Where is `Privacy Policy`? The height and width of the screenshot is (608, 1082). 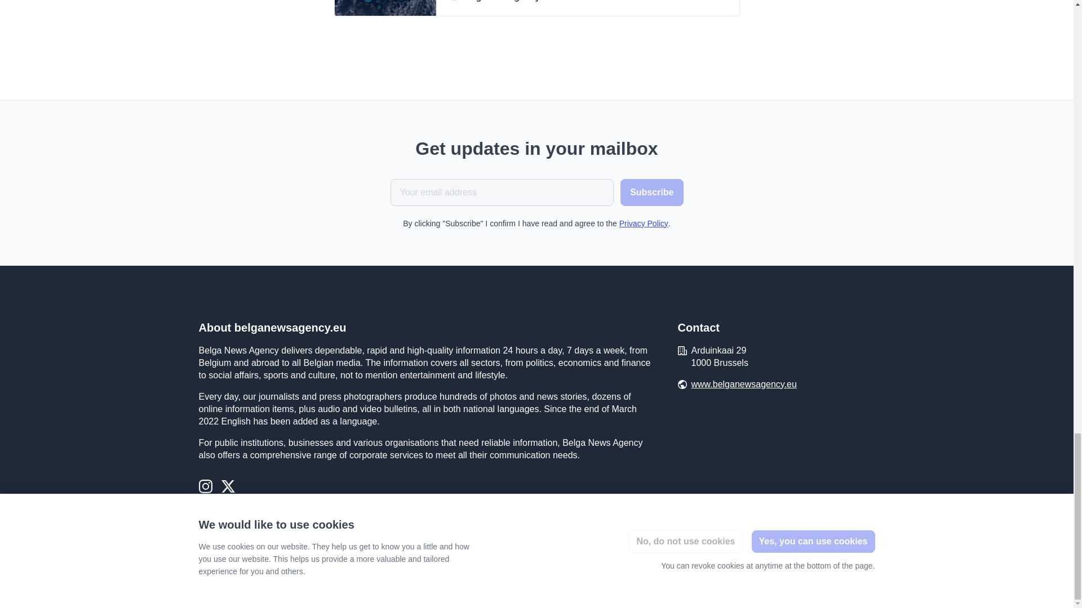 Privacy Policy is located at coordinates (644, 223).